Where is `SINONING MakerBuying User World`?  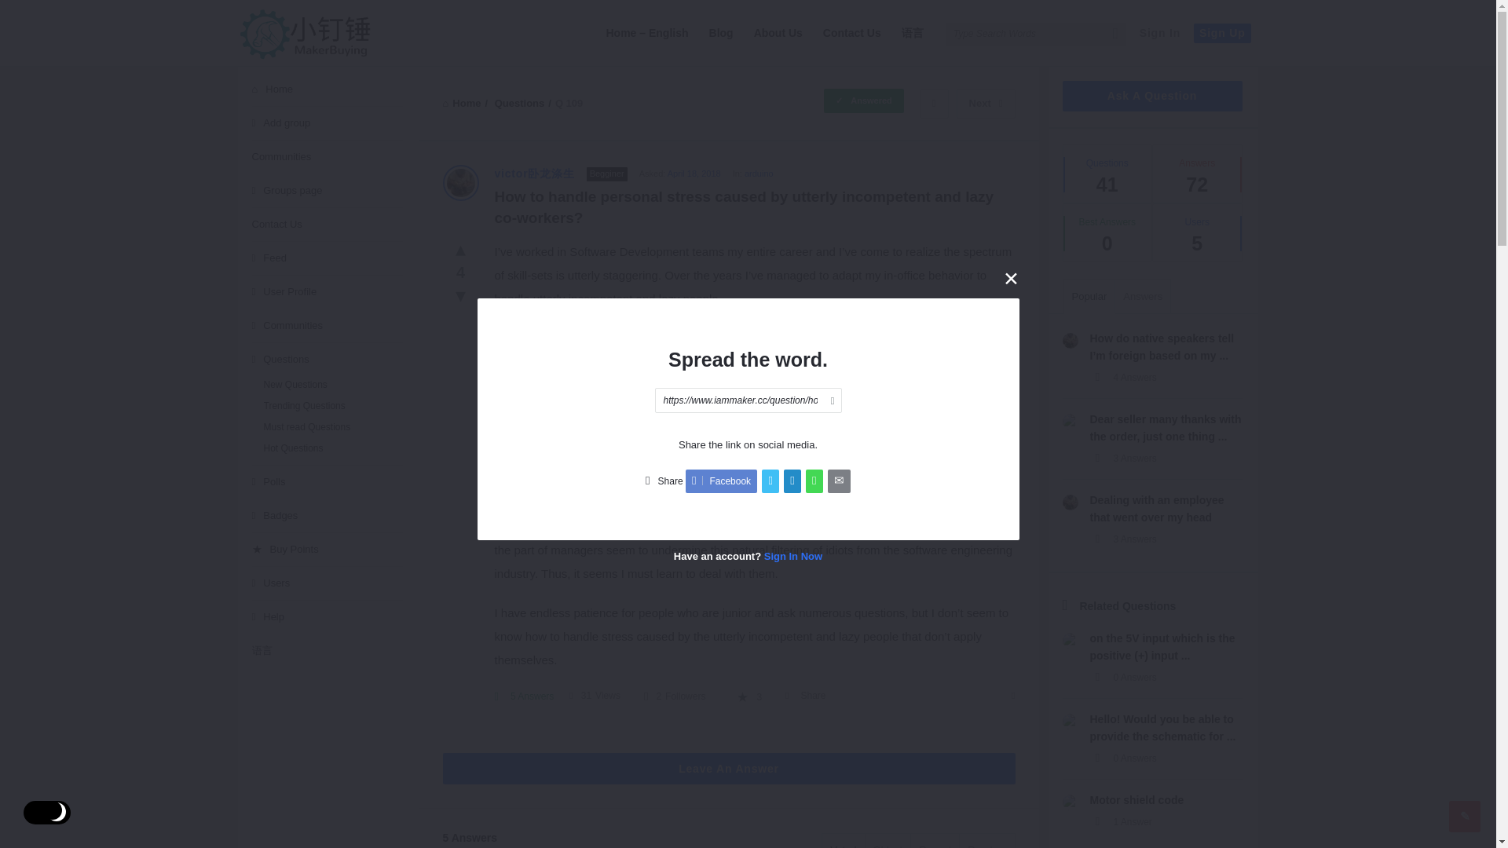
SINONING MakerBuying User World is located at coordinates (316, 33).